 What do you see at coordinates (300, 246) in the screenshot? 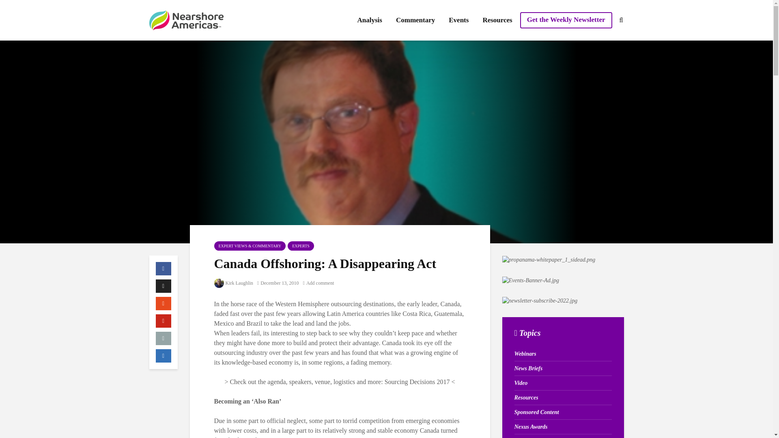
I see `EXPERTS` at bounding box center [300, 246].